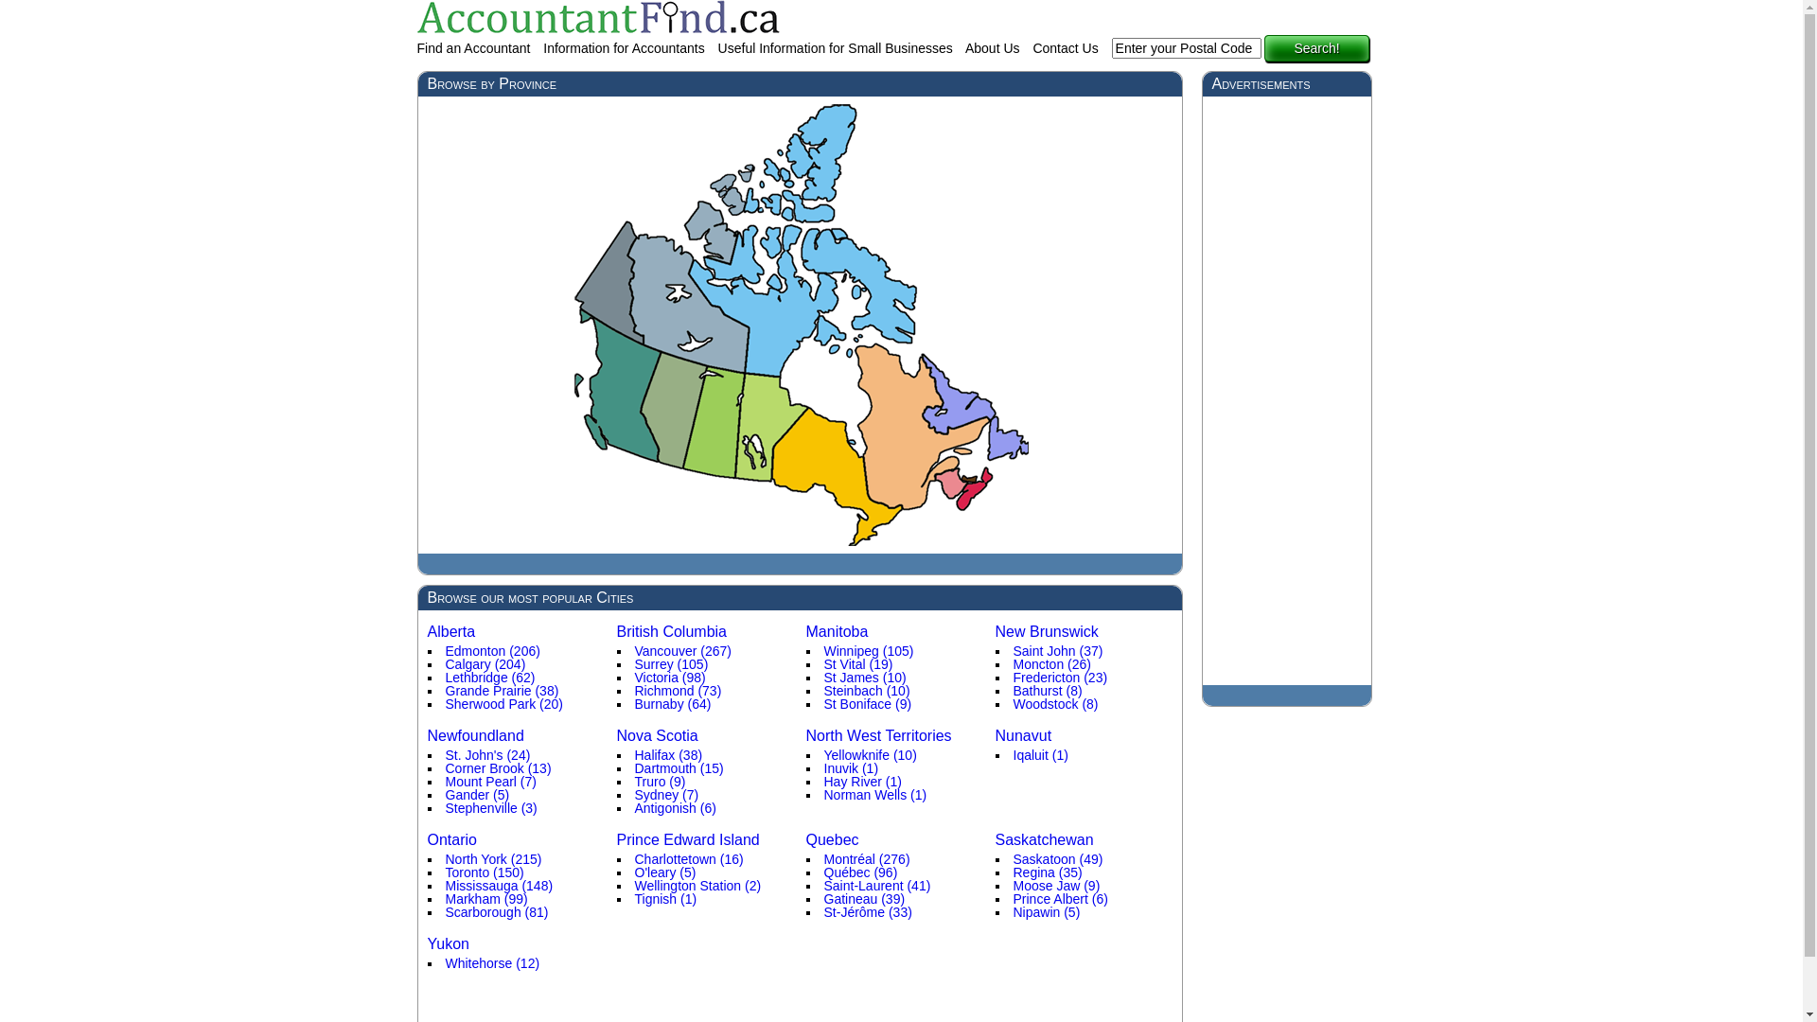 The width and height of the screenshot is (1817, 1022). I want to click on About Us, so click(996, 50).